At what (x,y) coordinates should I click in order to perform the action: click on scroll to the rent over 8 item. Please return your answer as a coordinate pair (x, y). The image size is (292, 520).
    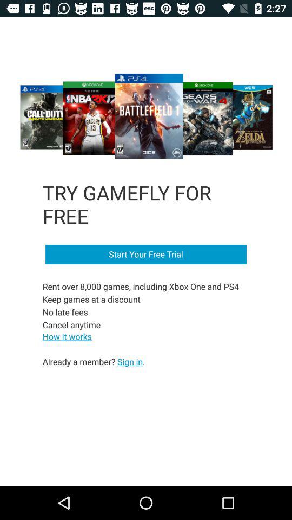
    Looking at the image, I should click on (142, 305).